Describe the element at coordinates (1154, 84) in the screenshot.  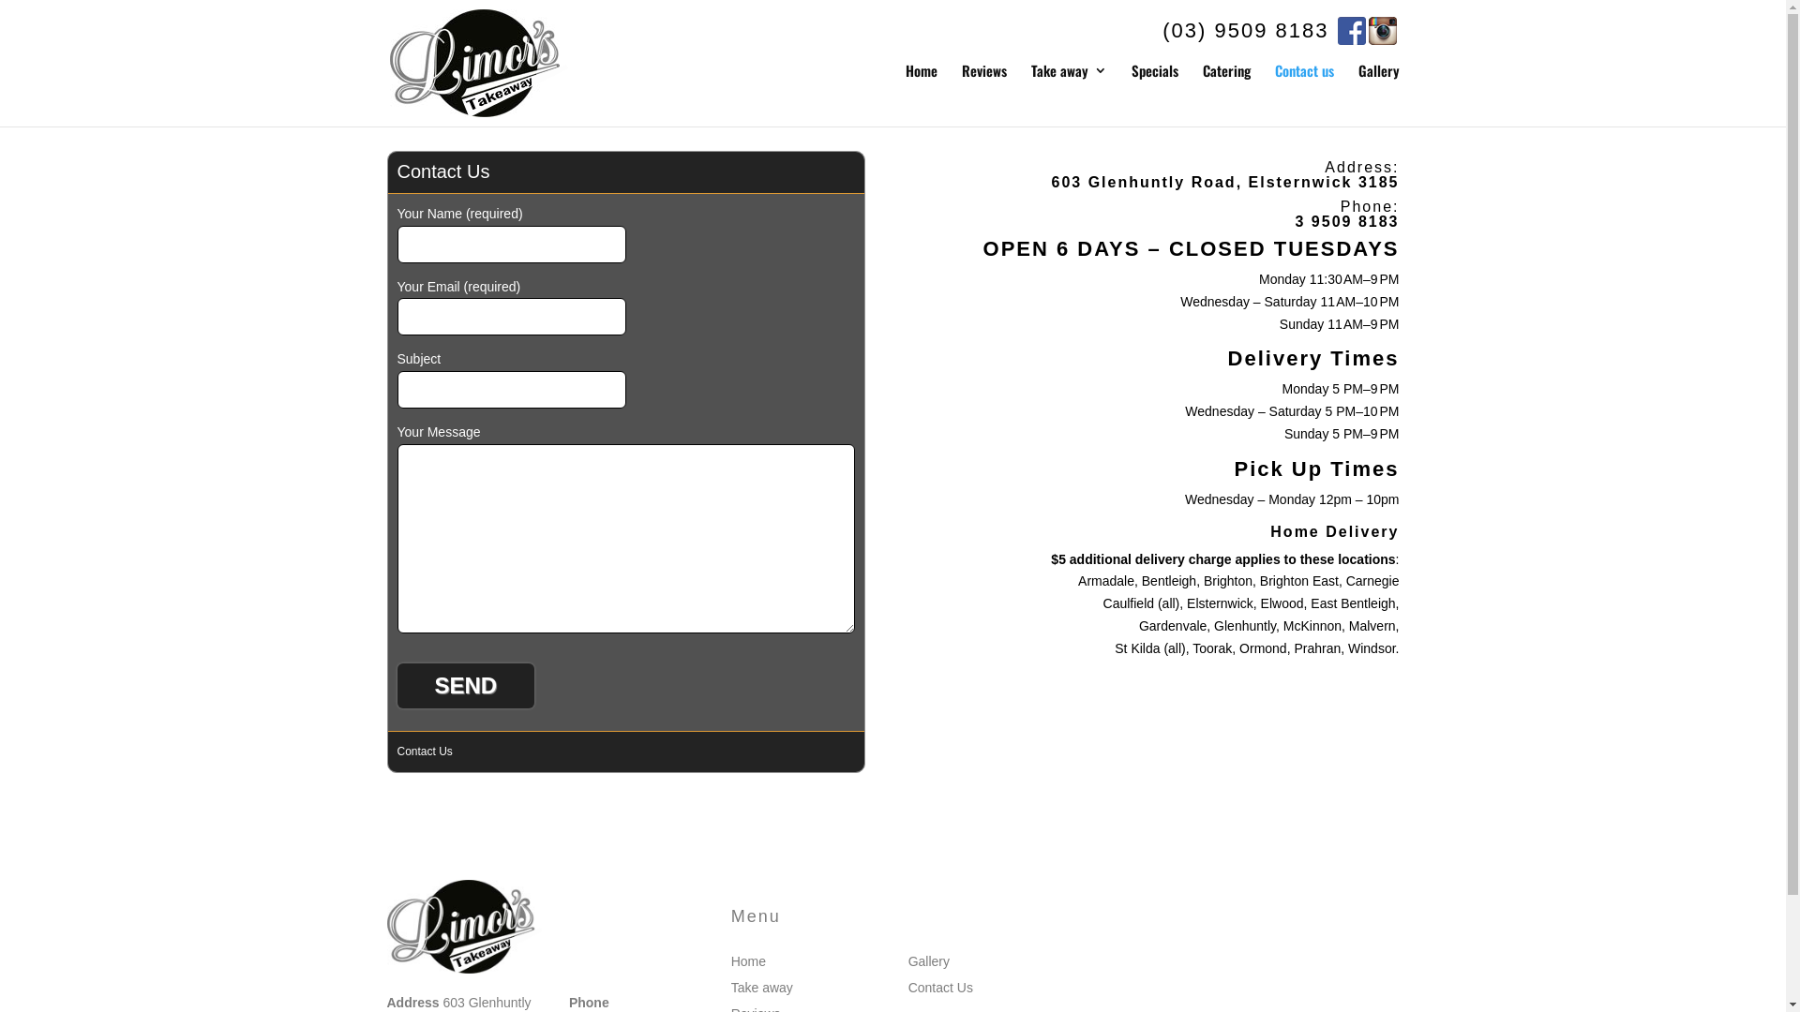
I see `Specials` at that location.